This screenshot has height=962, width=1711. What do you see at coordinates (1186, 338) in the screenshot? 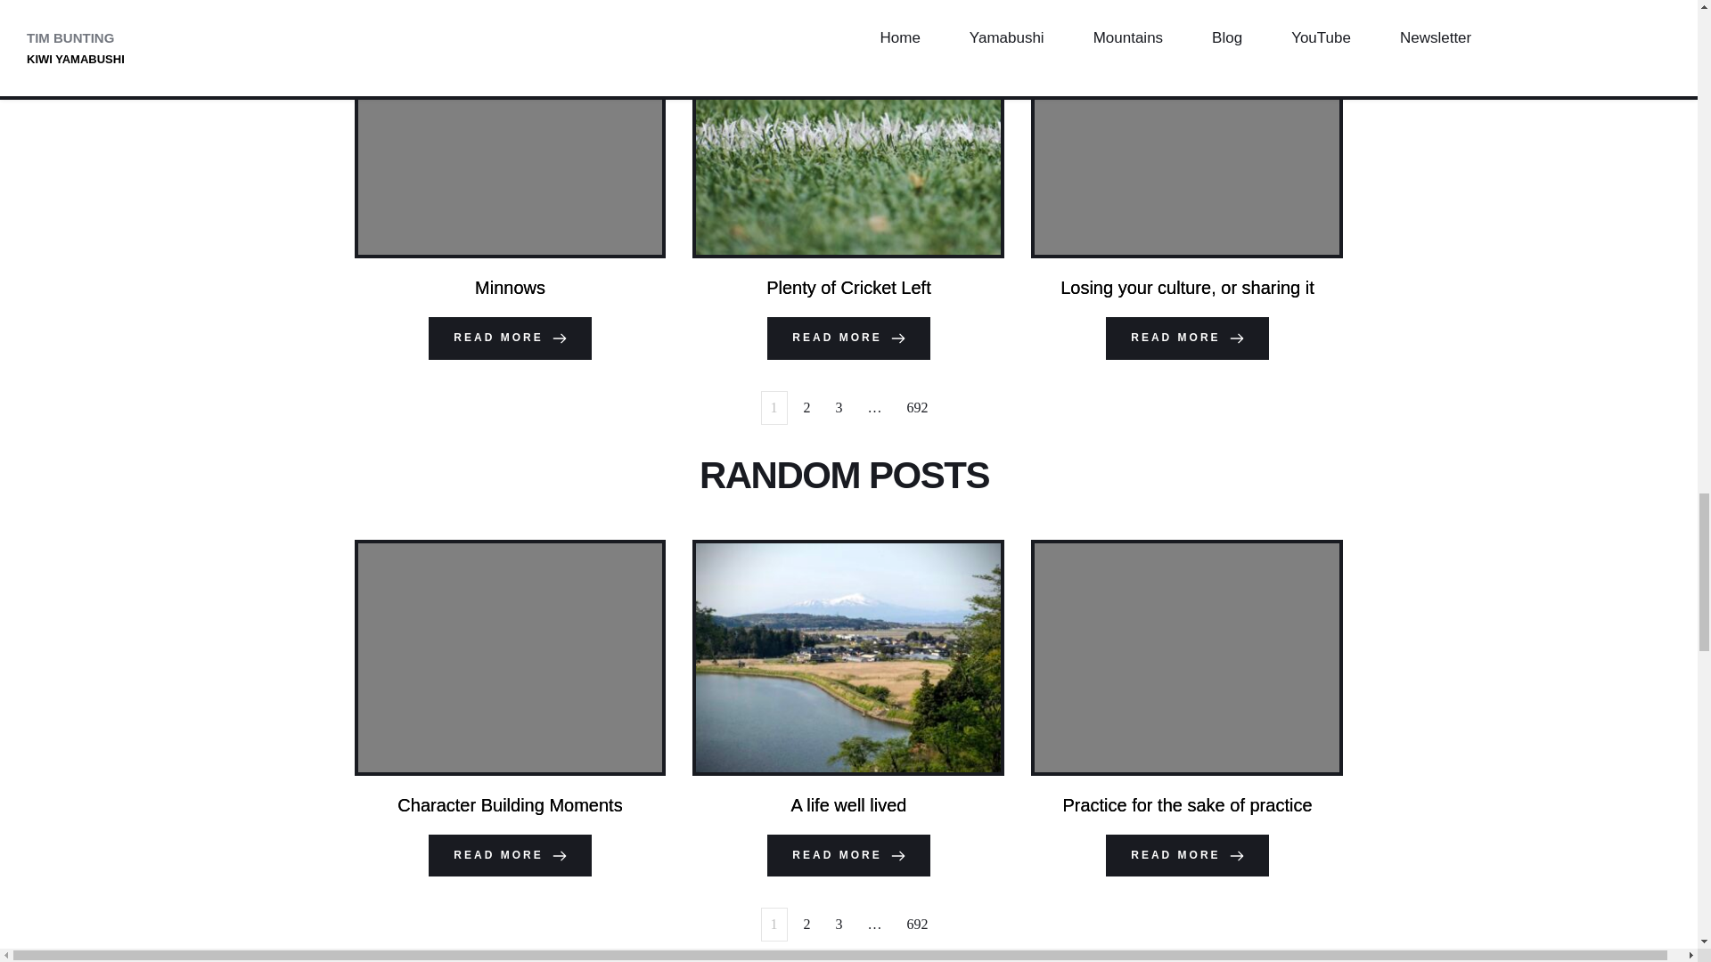
I see `READ MORE` at bounding box center [1186, 338].